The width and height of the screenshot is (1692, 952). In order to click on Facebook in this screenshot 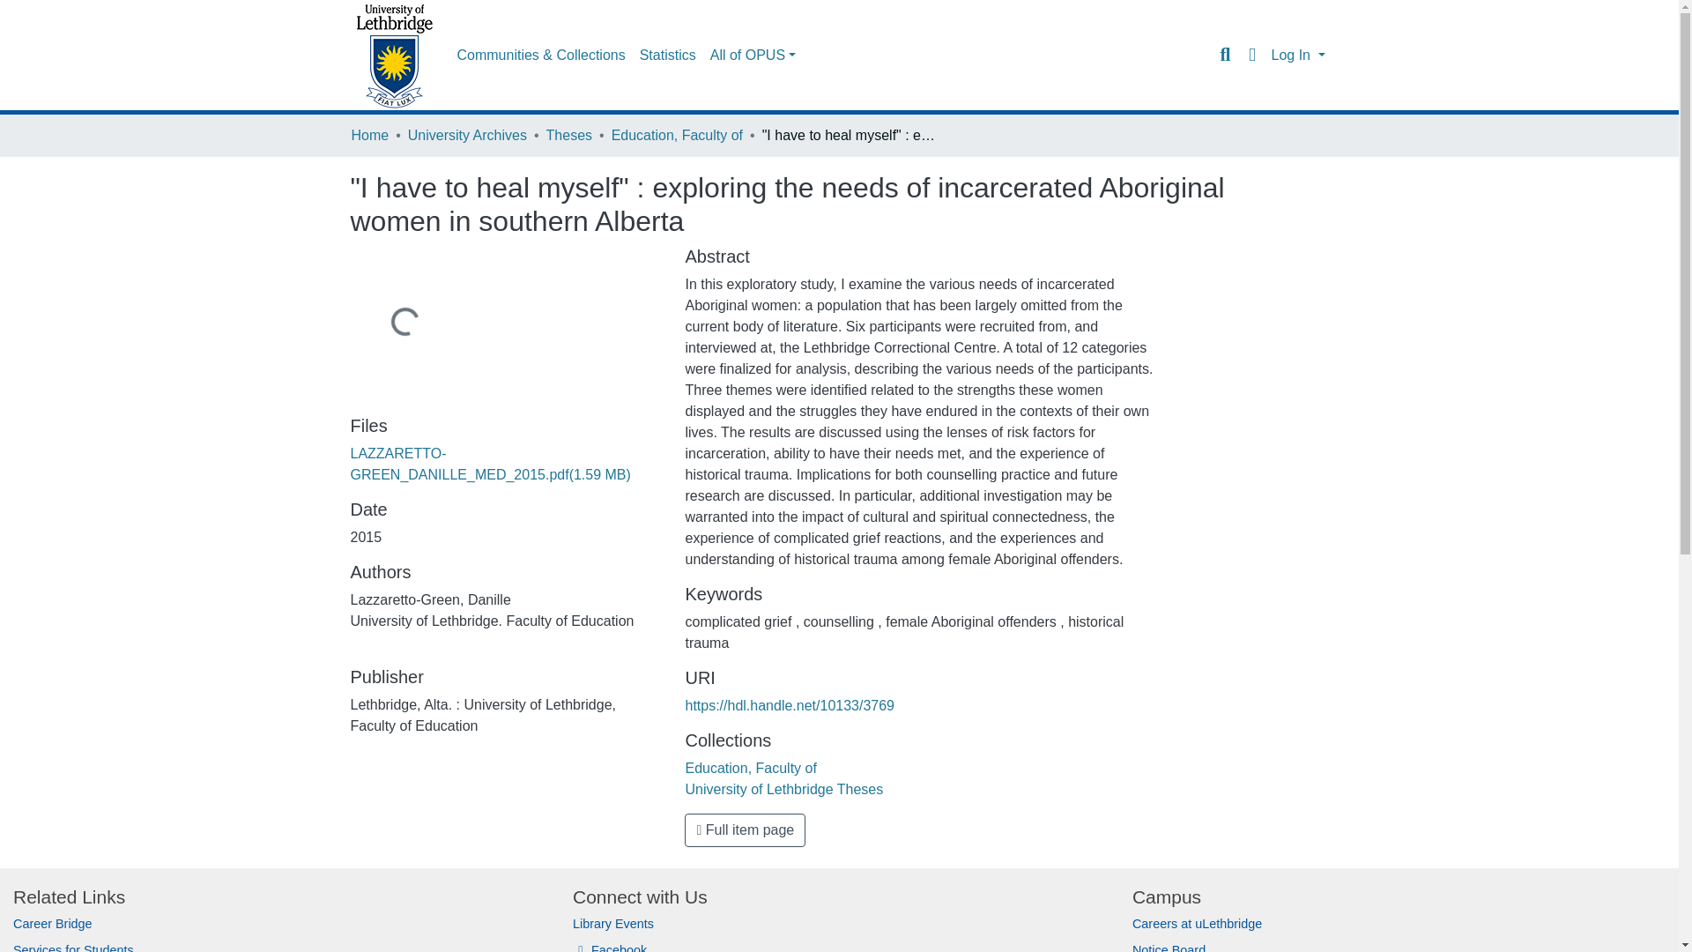, I will do `click(610, 948)`.